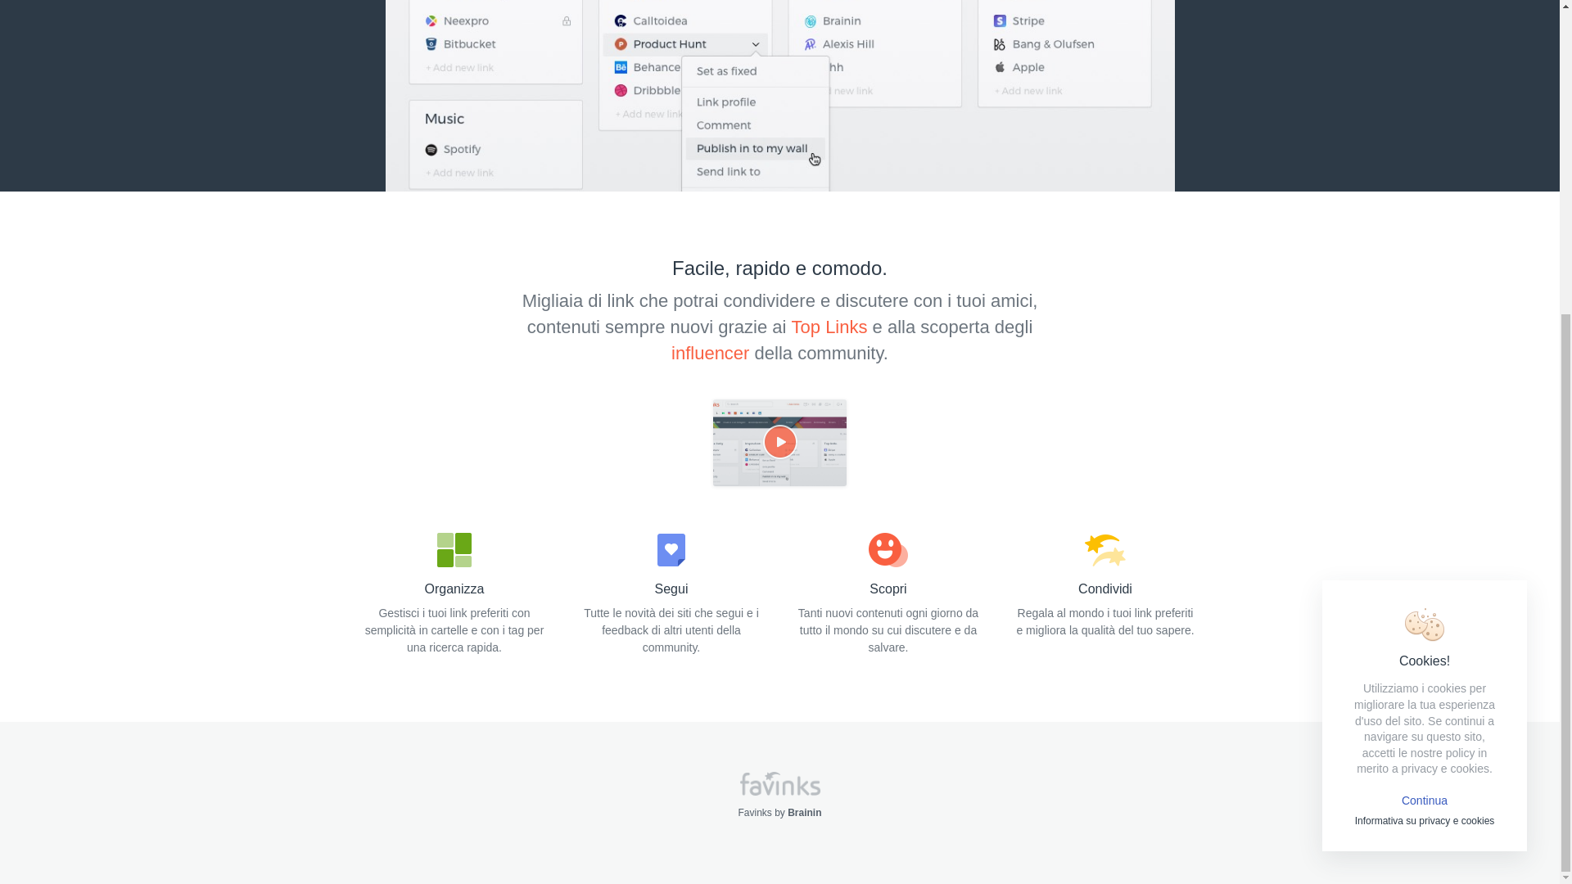 Image resolution: width=1572 pixels, height=884 pixels. Describe the element at coordinates (1425, 321) in the screenshot. I see `Continua` at that location.